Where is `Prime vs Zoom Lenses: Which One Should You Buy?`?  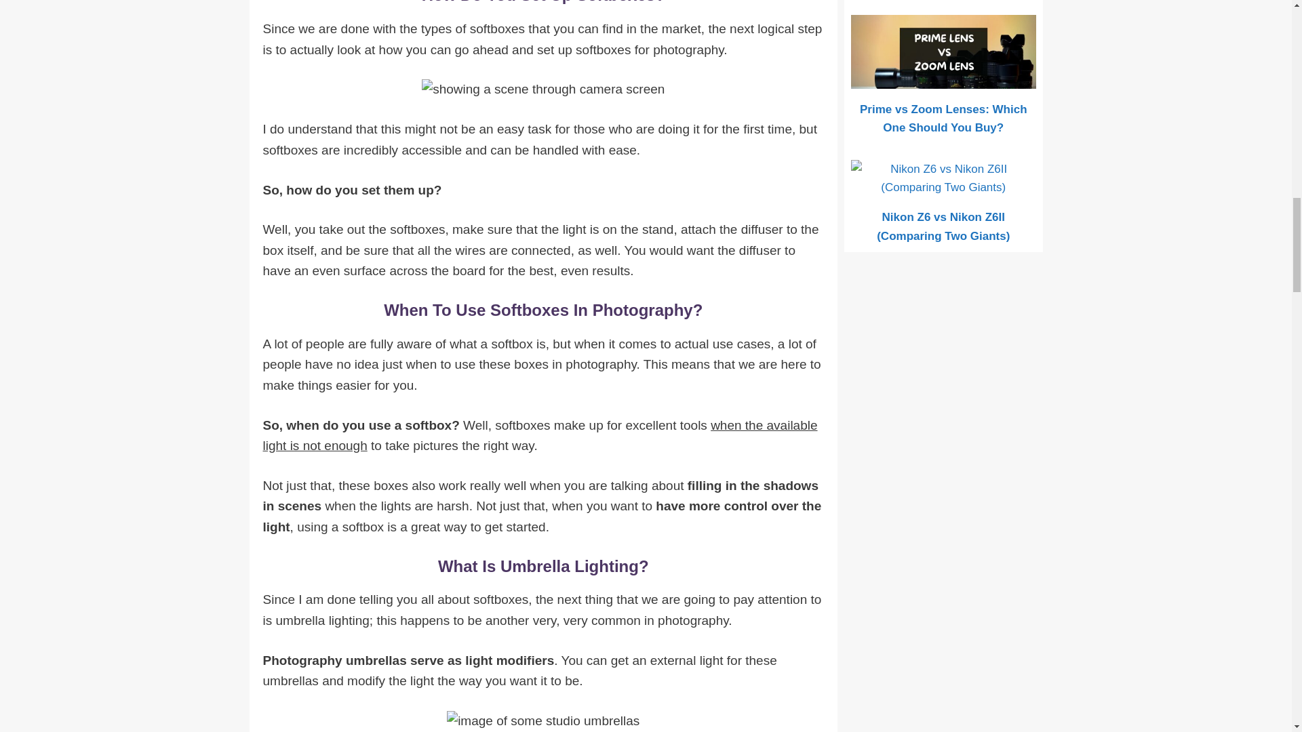 Prime vs Zoom Lenses: Which One Should You Buy? is located at coordinates (944, 80).